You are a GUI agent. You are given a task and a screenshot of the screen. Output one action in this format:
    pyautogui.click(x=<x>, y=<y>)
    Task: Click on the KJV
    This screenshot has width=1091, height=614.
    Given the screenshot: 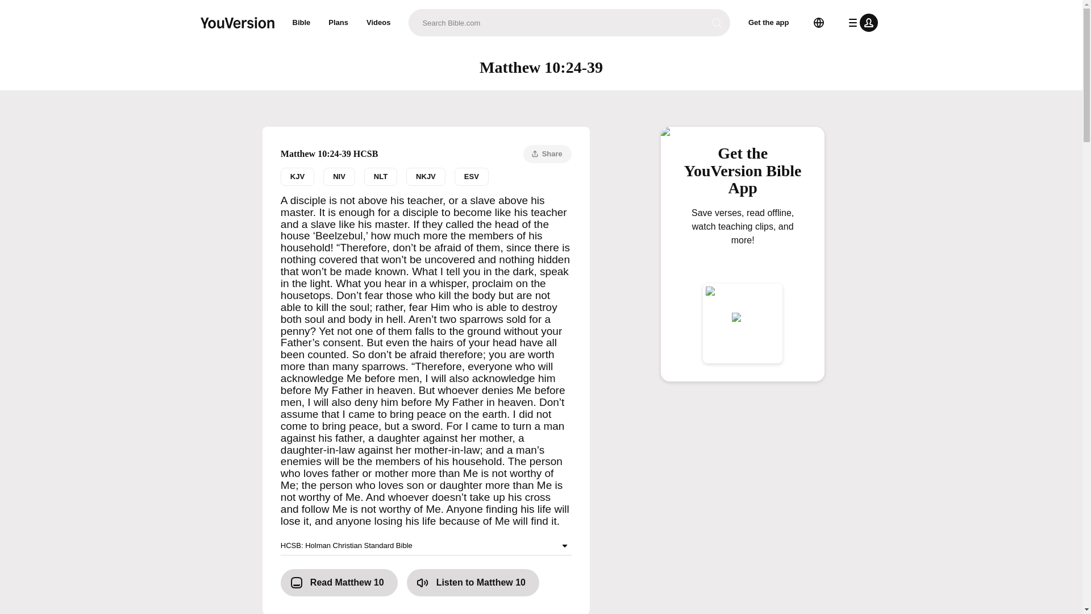 What is the action you would take?
    pyautogui.click(x=378, y=23)
    